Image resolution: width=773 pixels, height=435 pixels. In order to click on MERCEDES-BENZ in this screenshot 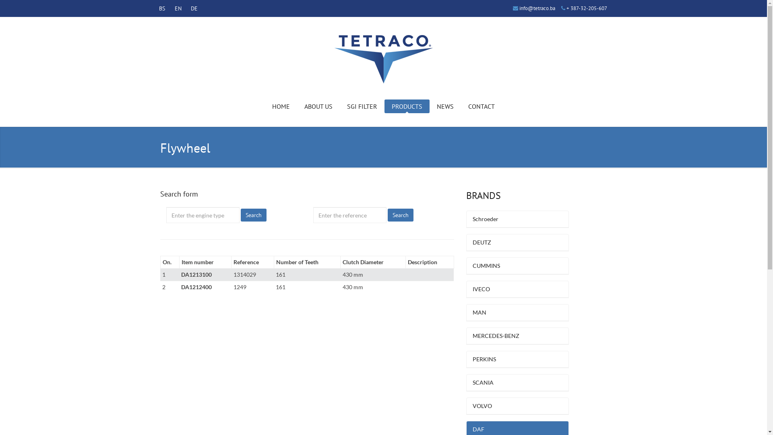, I will do `click(518, 336)`.